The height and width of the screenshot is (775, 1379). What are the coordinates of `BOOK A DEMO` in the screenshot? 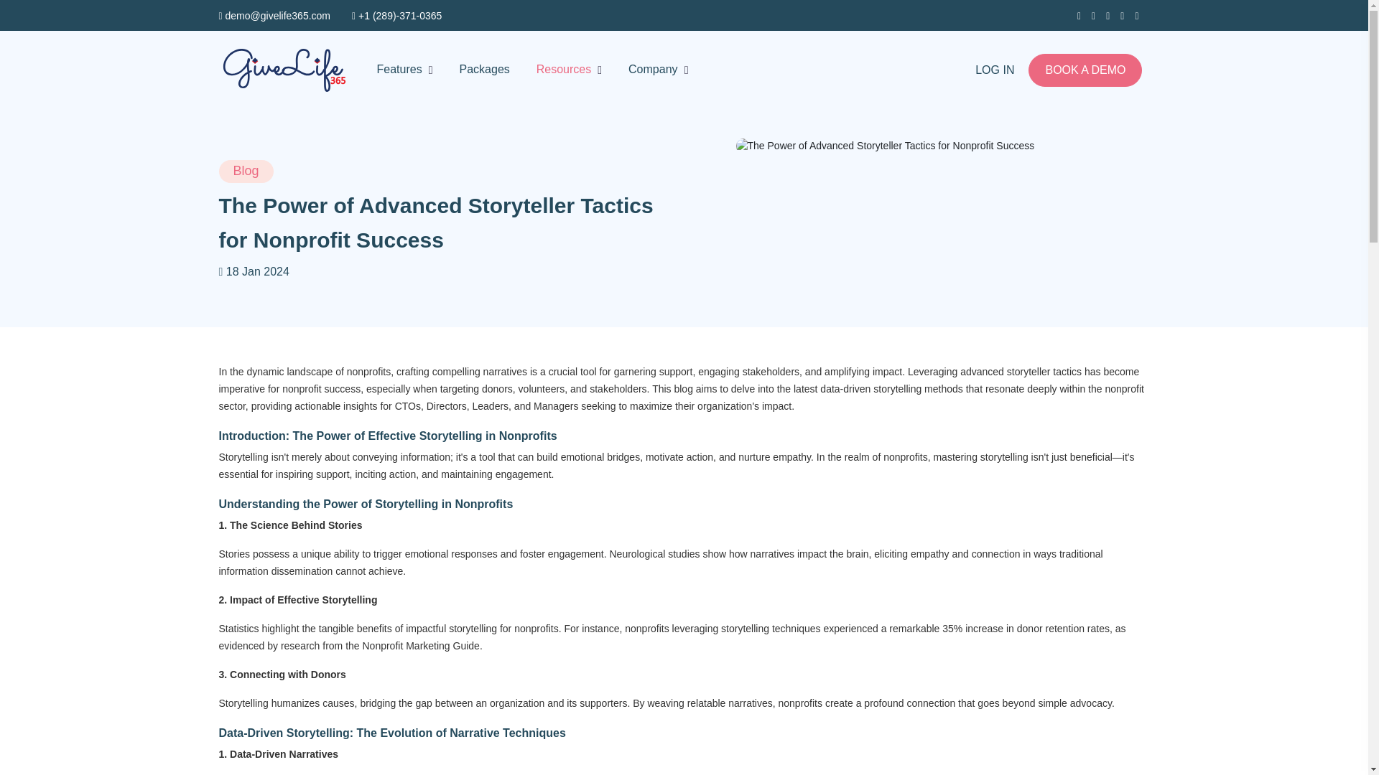 It's located at (1085, 70).